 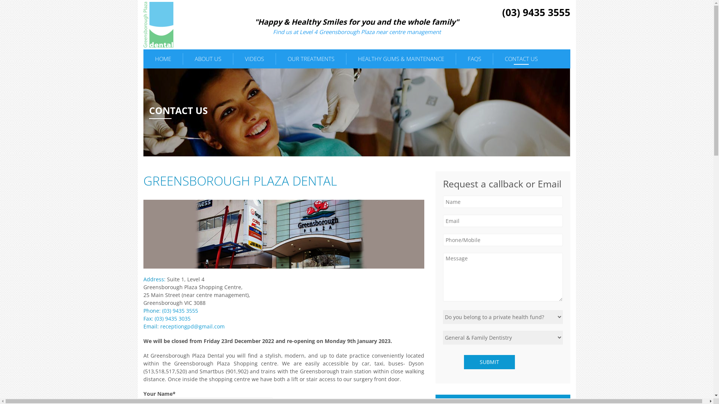 What do you see at coordinates (489, 362) in the screenshot?
I see `Submit` at bounding box center [489, 362].